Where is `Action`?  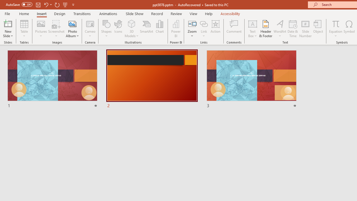 Action is located at coordinates (215, 28).